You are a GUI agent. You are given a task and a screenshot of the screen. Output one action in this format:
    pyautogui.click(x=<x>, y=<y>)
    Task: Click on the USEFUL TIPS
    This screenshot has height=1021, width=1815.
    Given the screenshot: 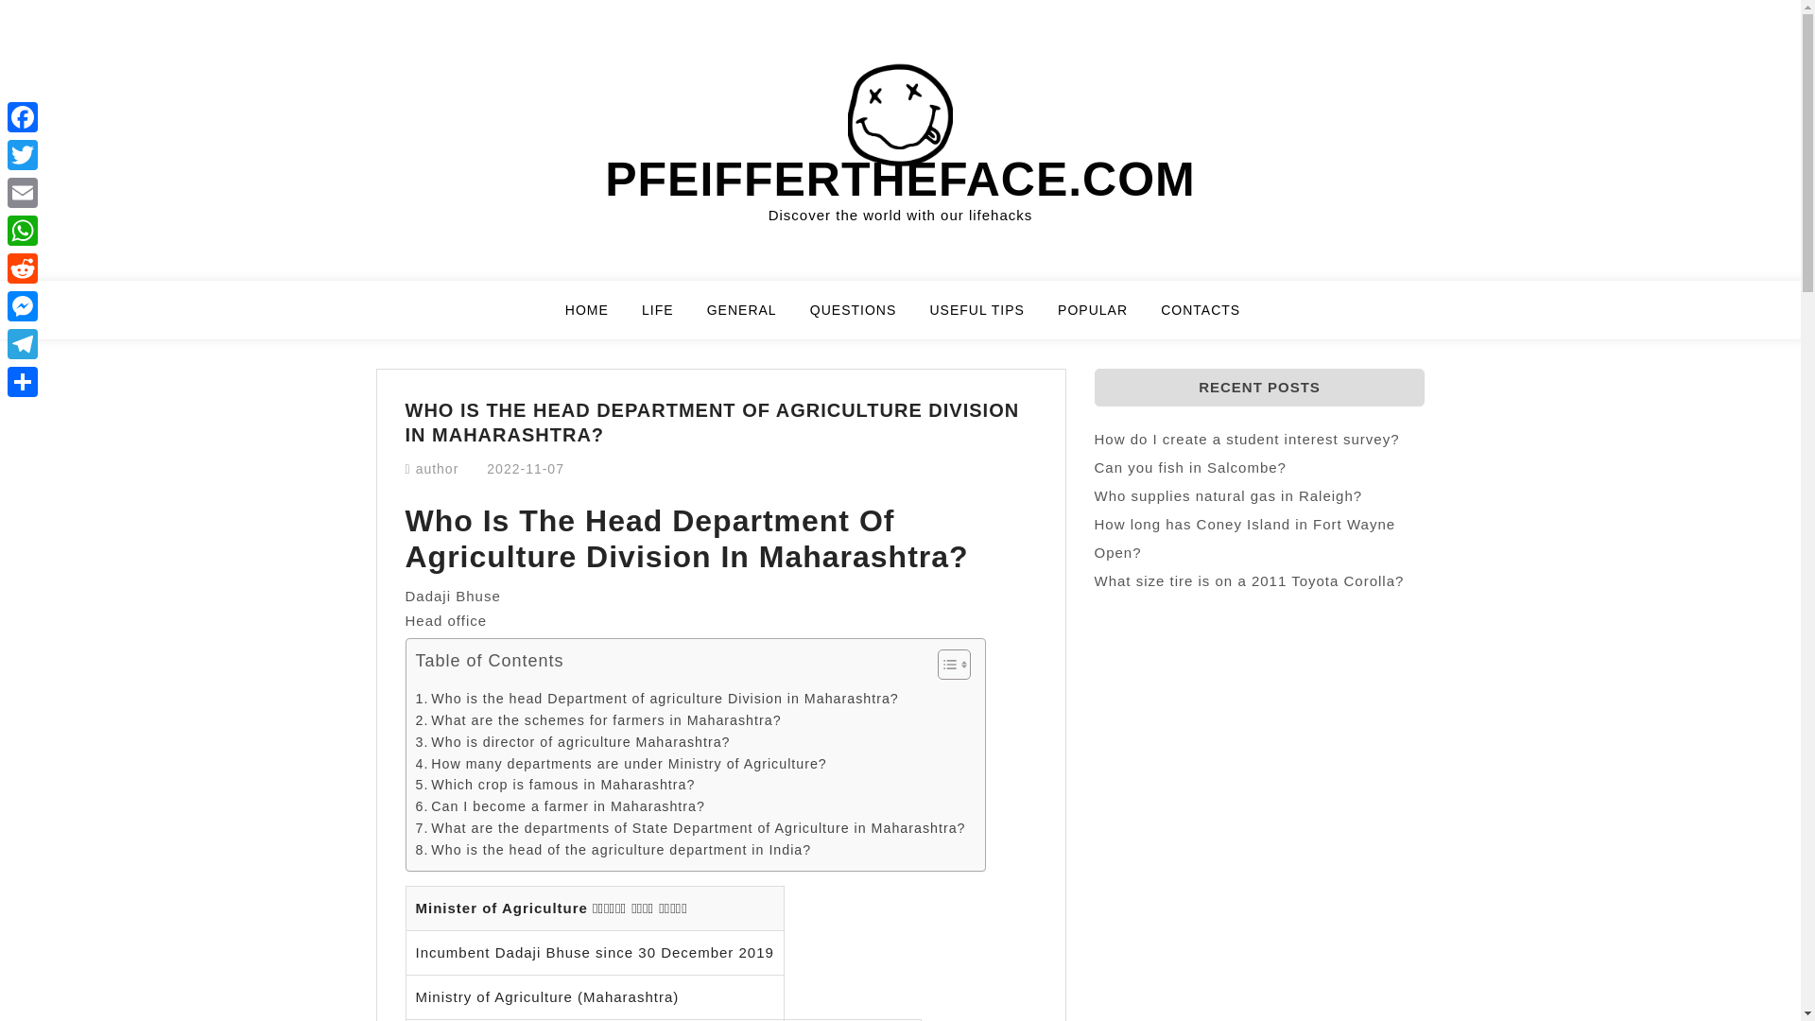 What is the action you would take?
    pyautogui.click(x=988, y=318)
    